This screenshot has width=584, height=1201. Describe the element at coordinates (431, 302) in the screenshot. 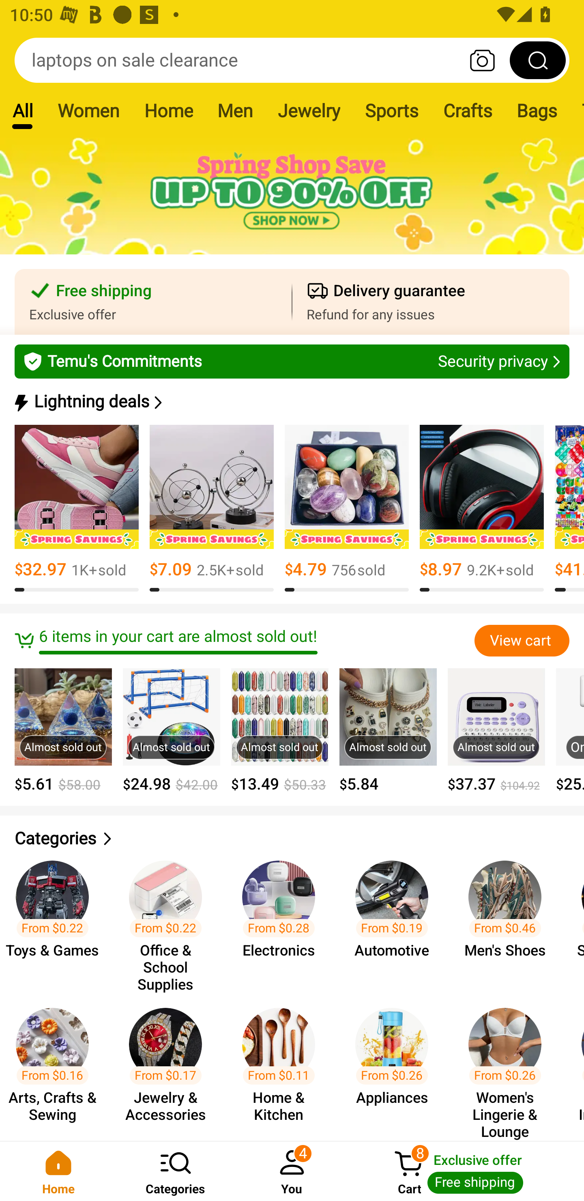

I see `Delivery guarantee Refund for any issues` at that location.